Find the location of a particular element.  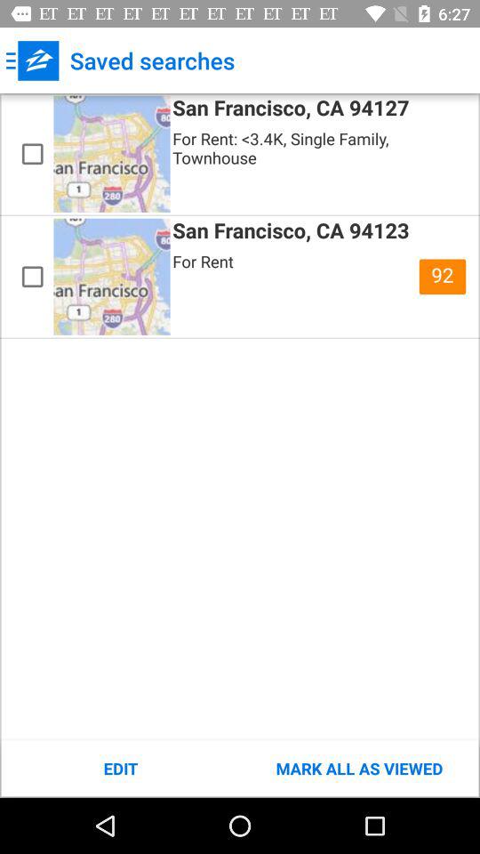

turn on icon to the left of the mark all as is located at coordinates (121, 769).